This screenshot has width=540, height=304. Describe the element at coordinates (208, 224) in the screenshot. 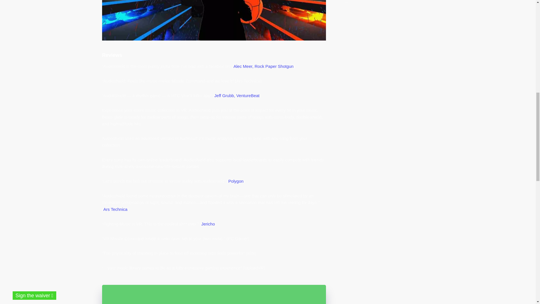

I see `Jericho` at that location.